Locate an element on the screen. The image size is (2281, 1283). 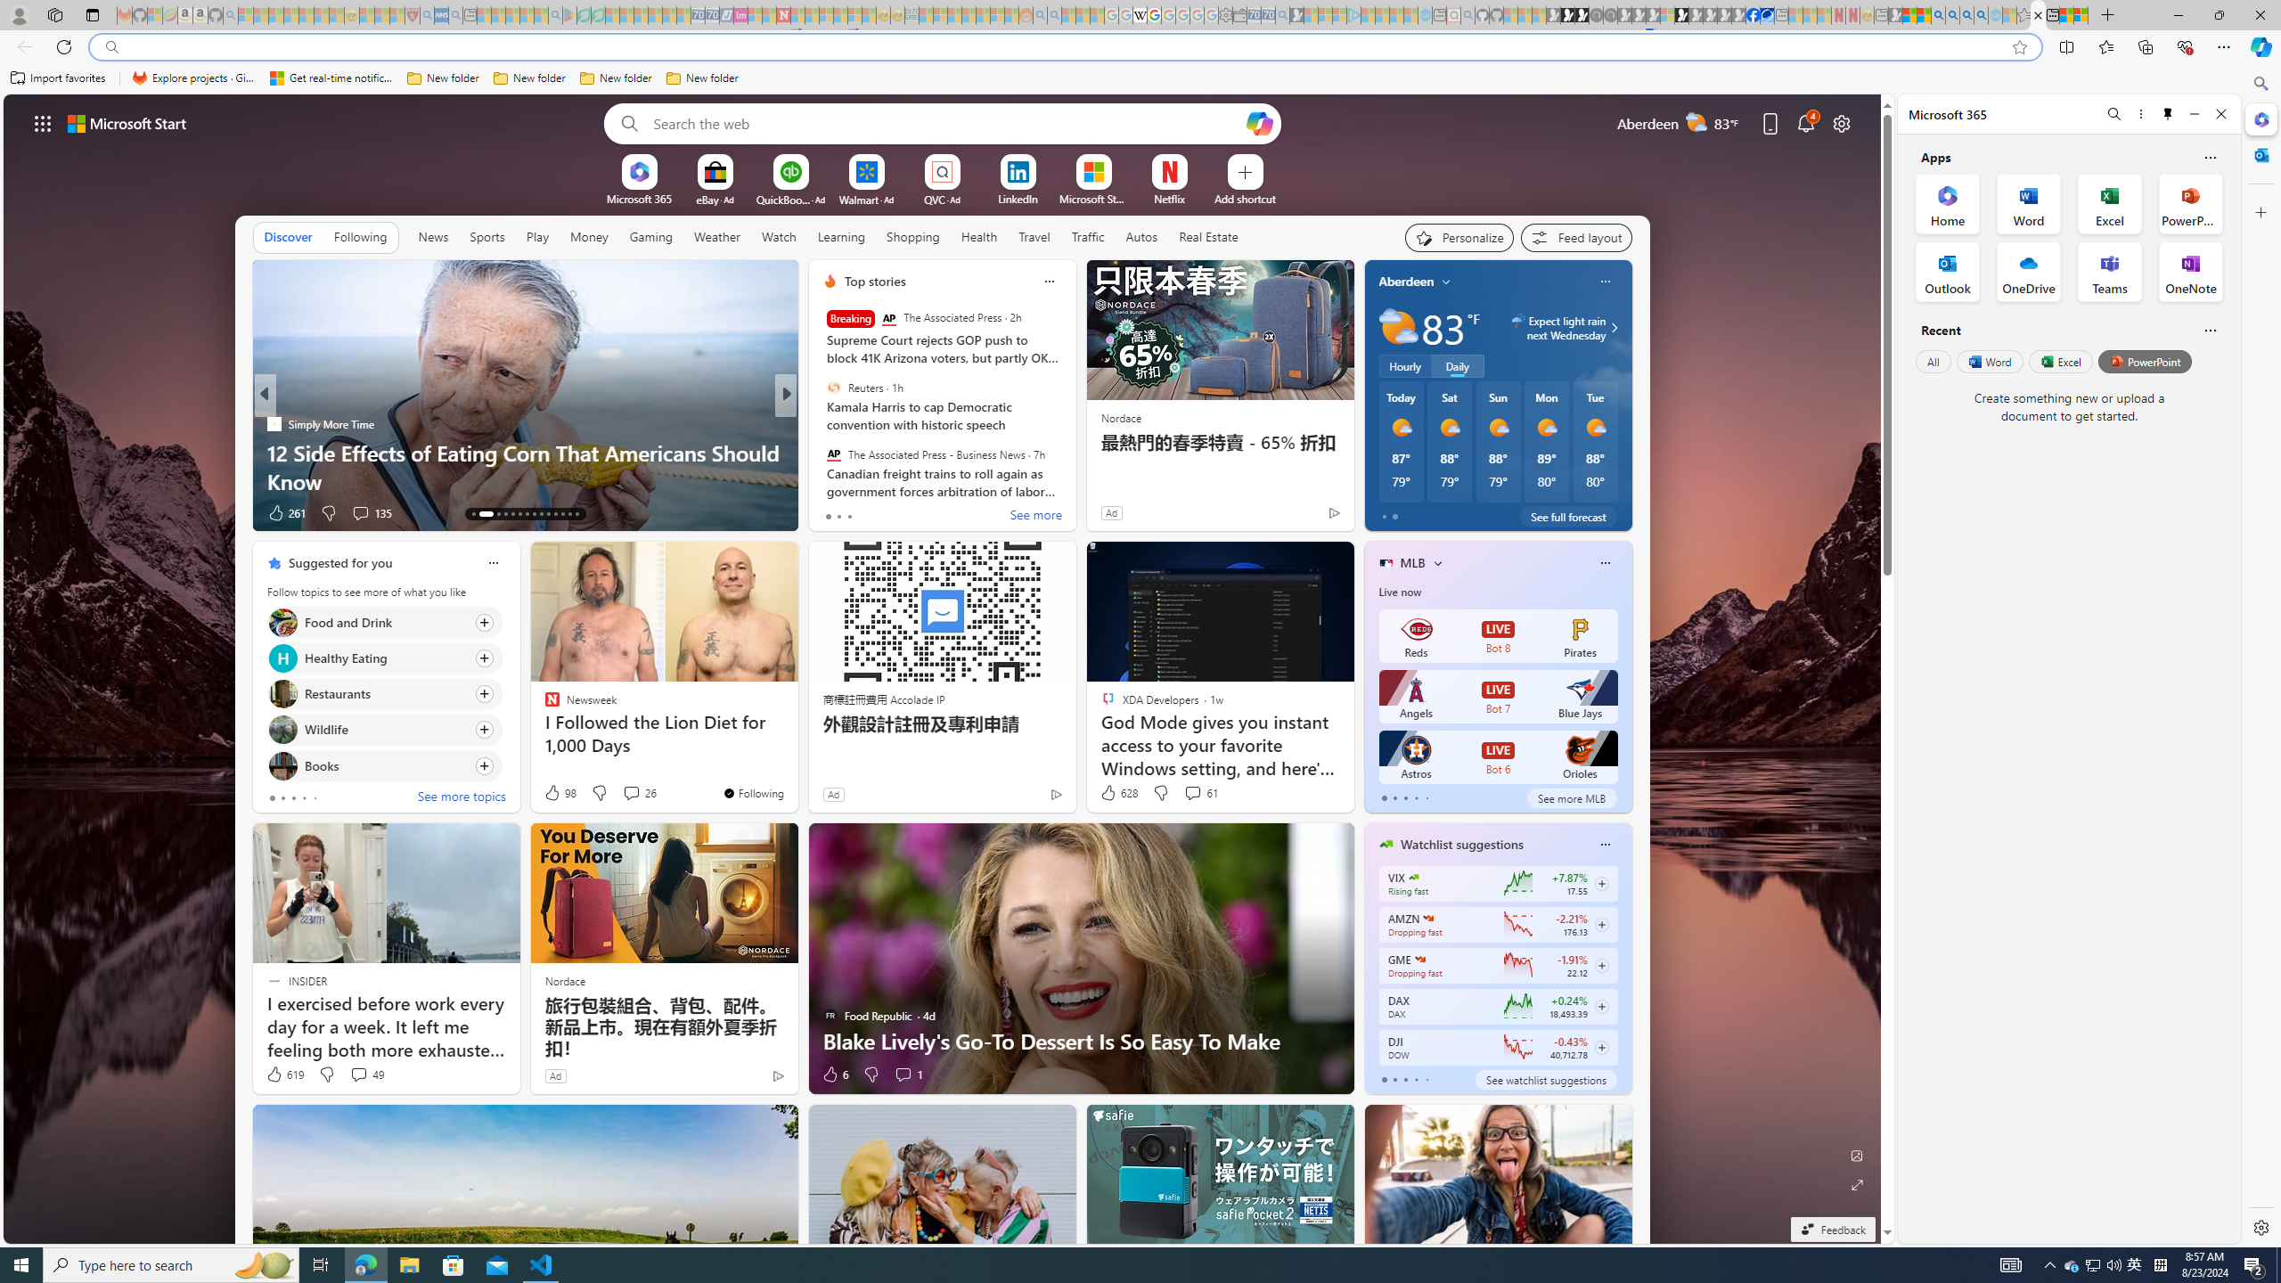
The Associated Press - Business News is located at coordinates (833, 454).